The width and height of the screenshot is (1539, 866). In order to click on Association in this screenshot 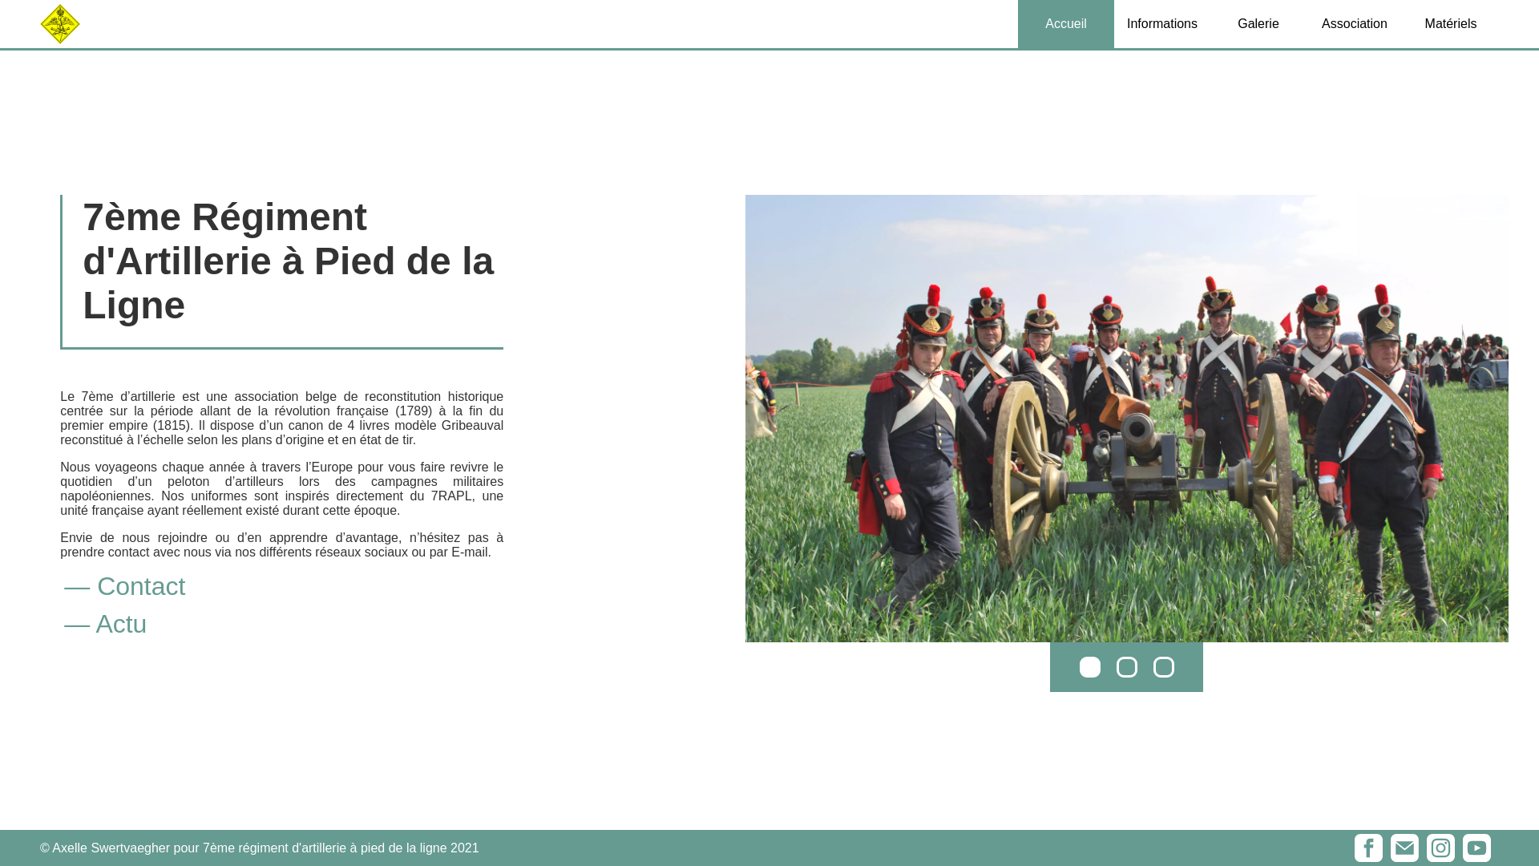, I will do `click(1355, 24)`.